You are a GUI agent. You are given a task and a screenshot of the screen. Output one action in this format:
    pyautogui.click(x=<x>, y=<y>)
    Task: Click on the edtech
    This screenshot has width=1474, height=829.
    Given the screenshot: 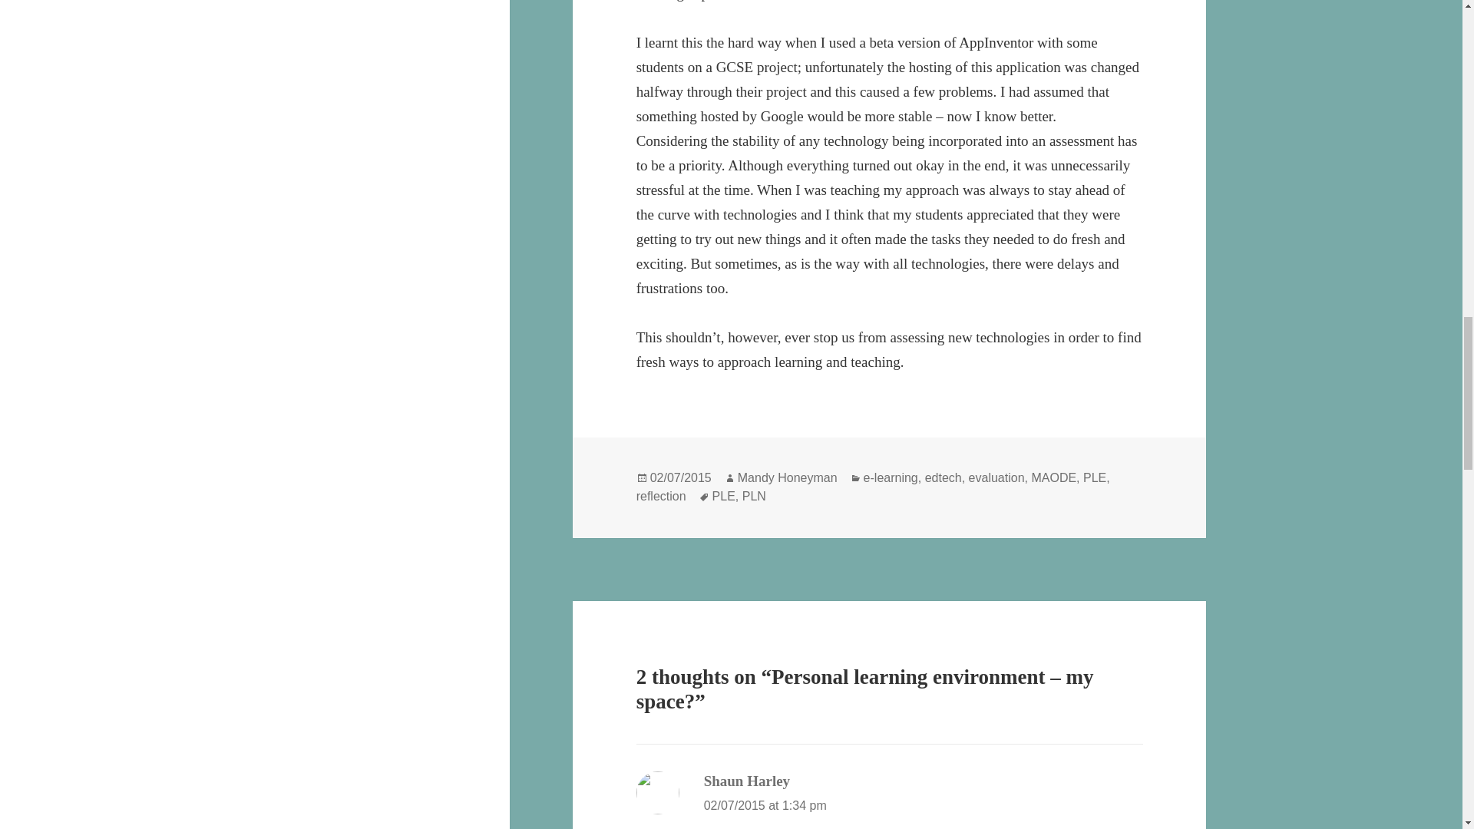 What is the action you would take?
    pyautogui.click(x=944, y=477)
    